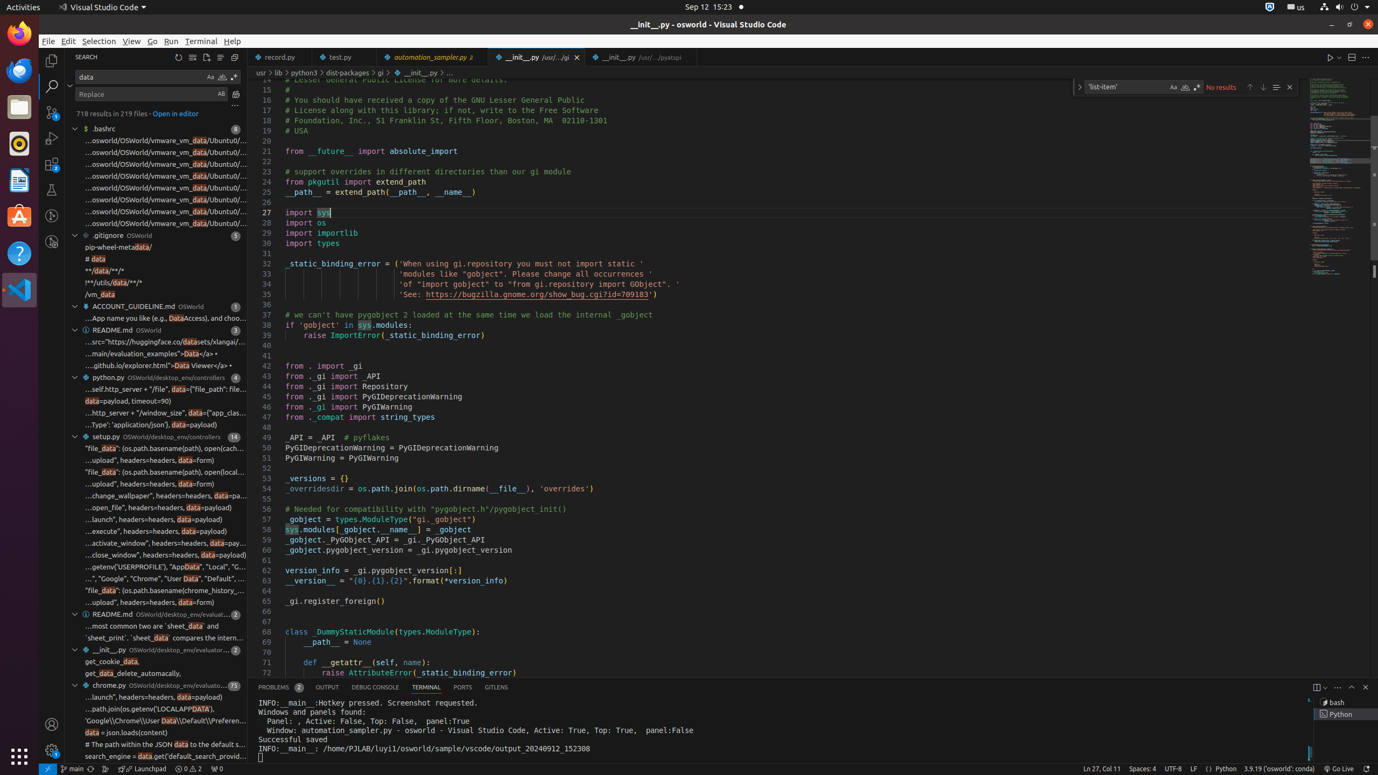  I want to click on Explorer (Ctrl+Shift+E), so click(52, 61).